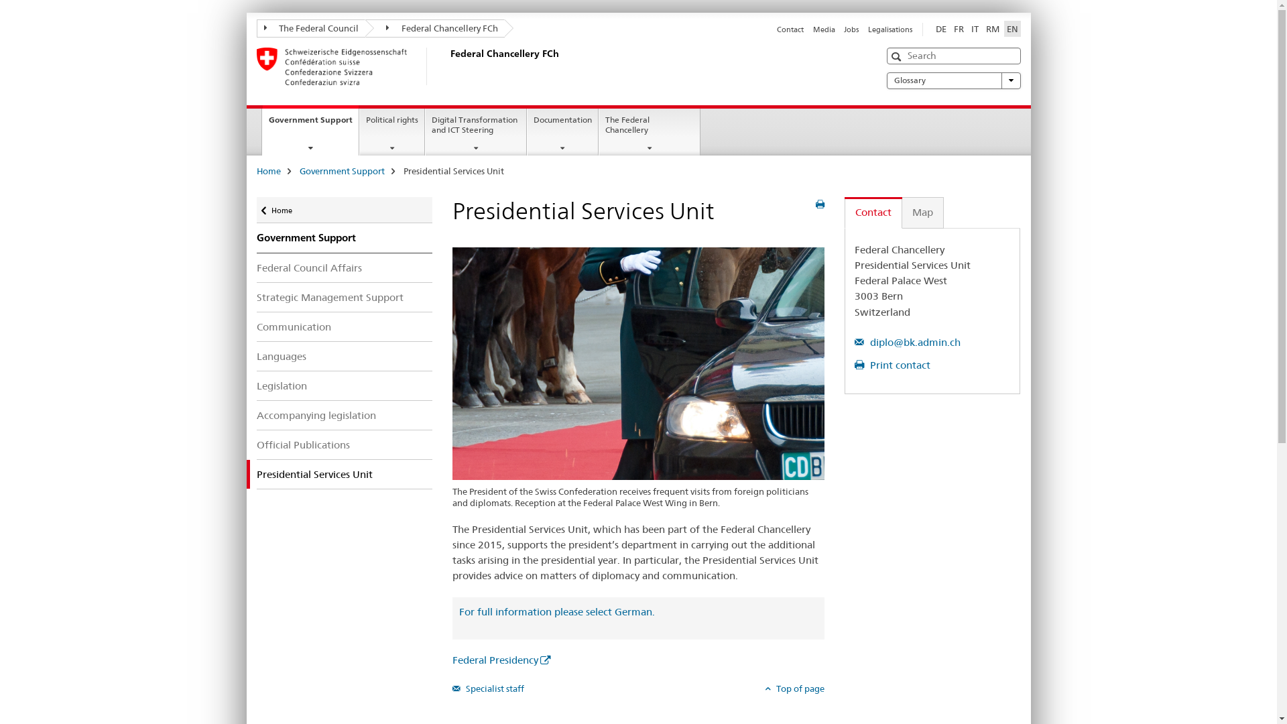 The height and width of the screenshot is (724, 1287). What do you see at coordinates (953, 80) in the screenshot?
I see `Glossary` at bounding box center [953, 80].